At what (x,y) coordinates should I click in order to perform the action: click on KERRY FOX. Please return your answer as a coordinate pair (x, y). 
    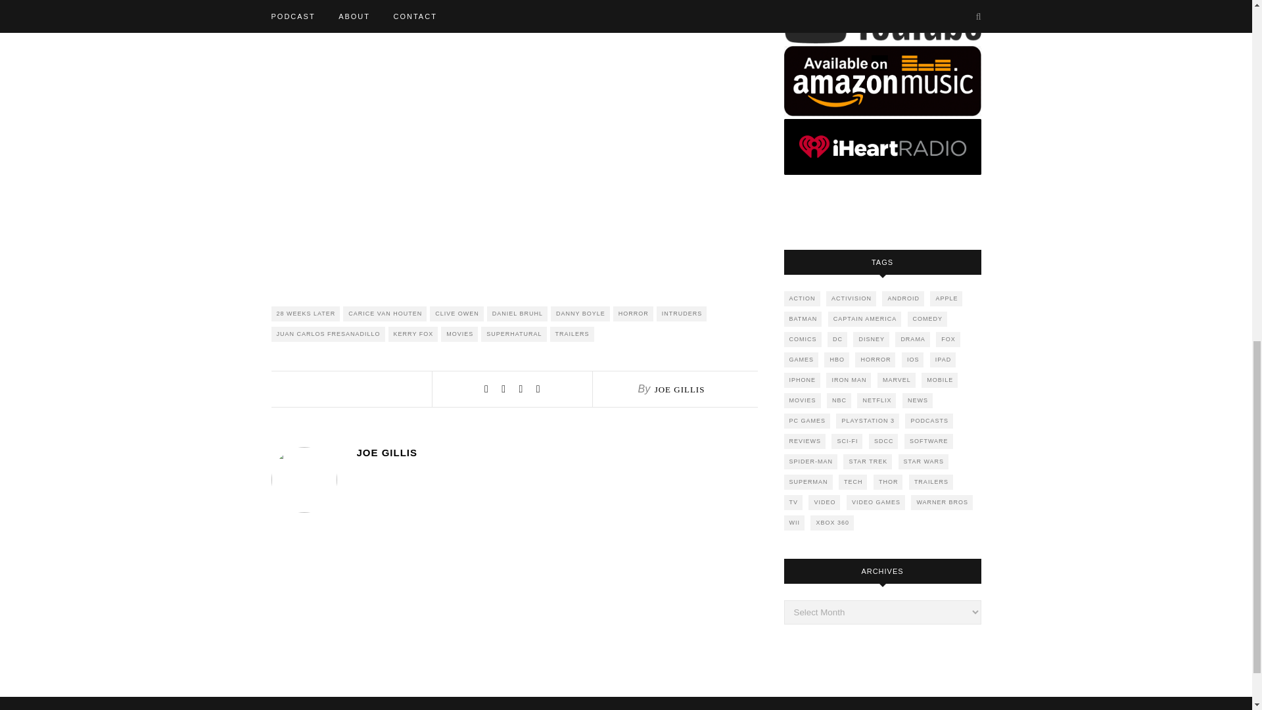
    Looking at the image, I should click on (413, 334).